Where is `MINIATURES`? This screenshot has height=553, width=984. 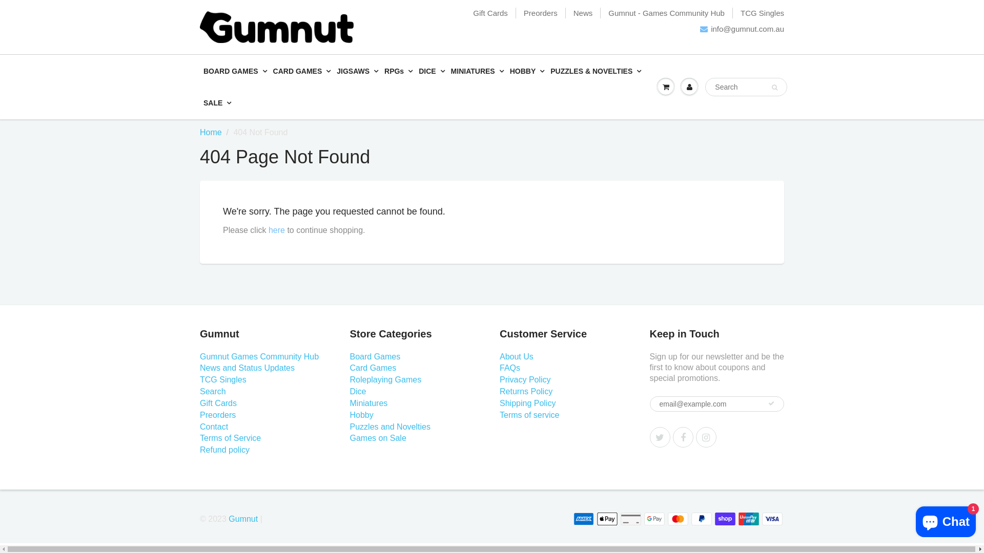
MINIATURES is located at coordinates (478, 71).